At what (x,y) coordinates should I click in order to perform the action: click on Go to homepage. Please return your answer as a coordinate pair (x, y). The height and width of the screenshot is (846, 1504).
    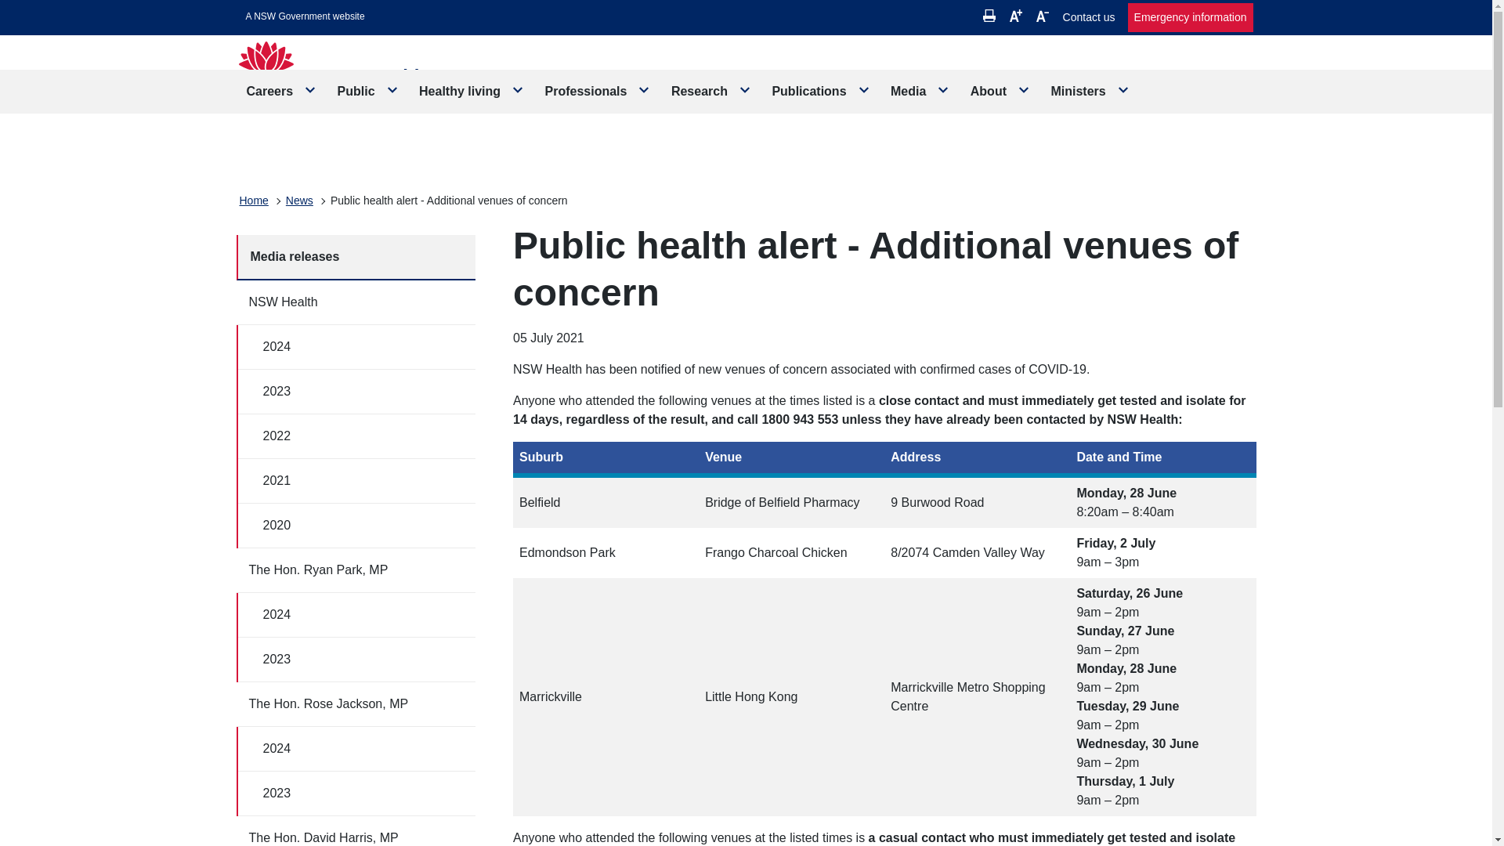
    Looking at the image, I should click on (359, 81).